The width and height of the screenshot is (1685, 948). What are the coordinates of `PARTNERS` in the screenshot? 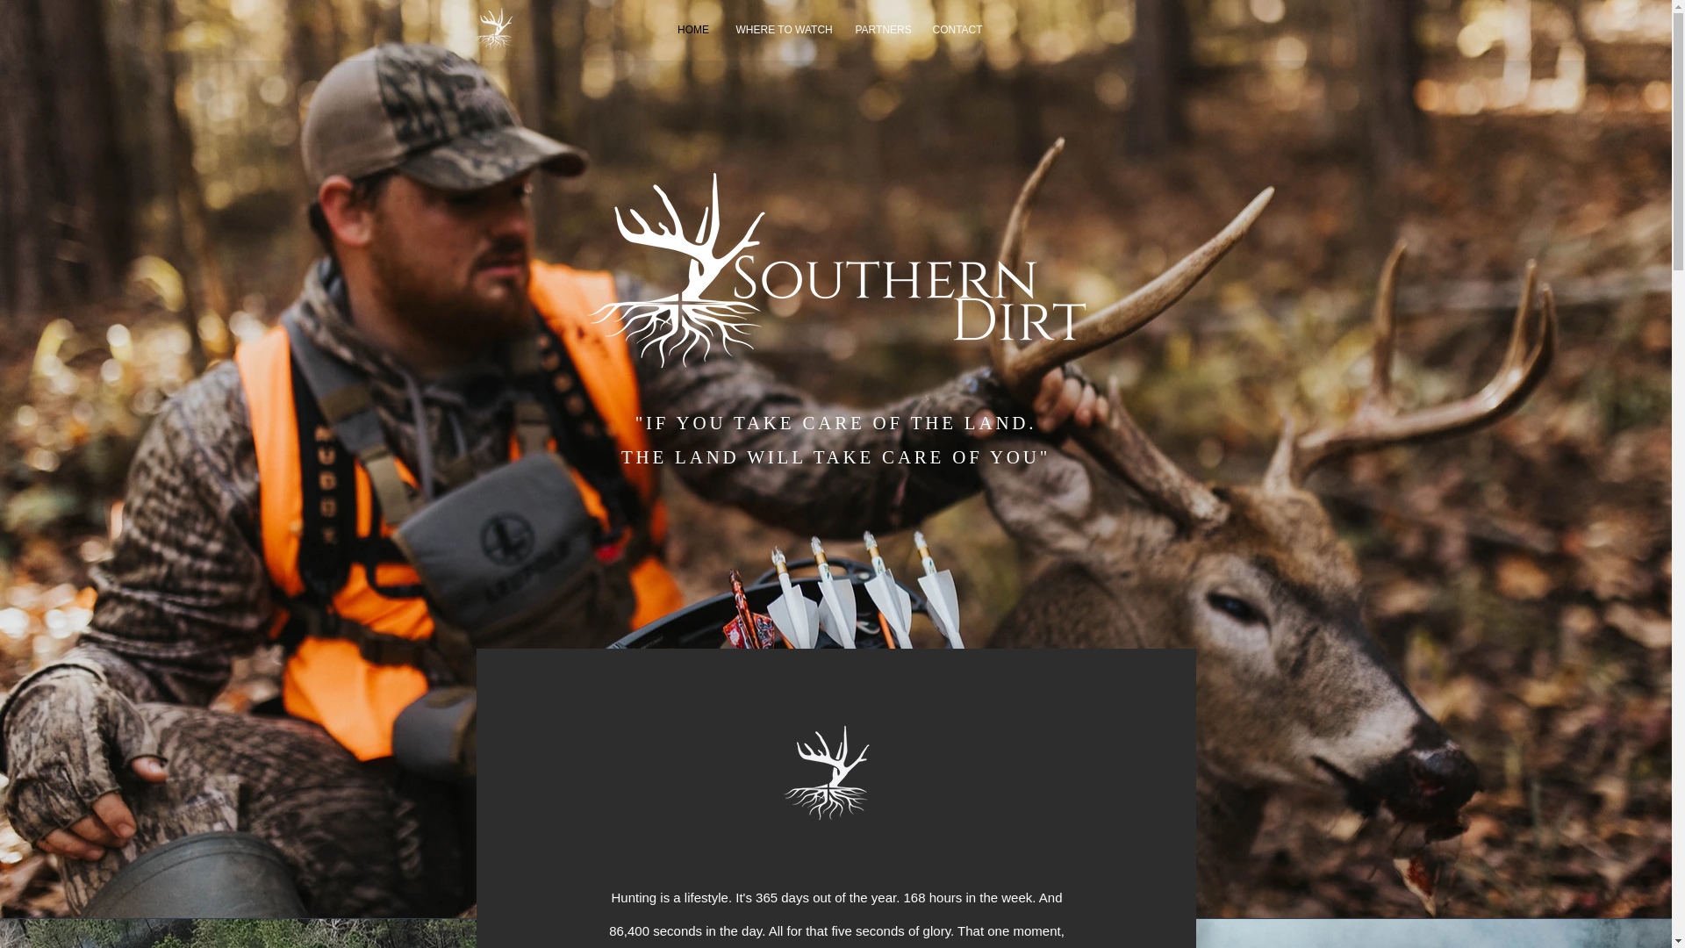 It's located at (881, 30).